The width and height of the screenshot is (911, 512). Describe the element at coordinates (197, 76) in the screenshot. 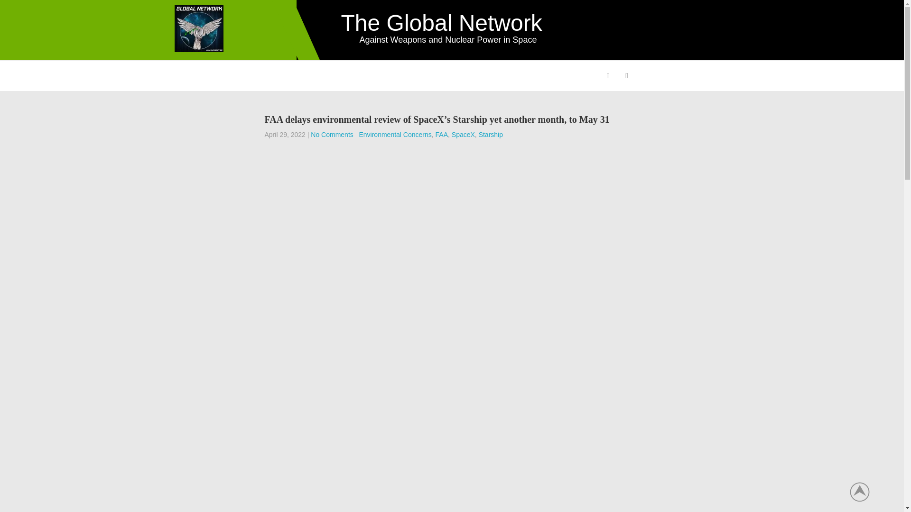

I see `About Us` at that location.